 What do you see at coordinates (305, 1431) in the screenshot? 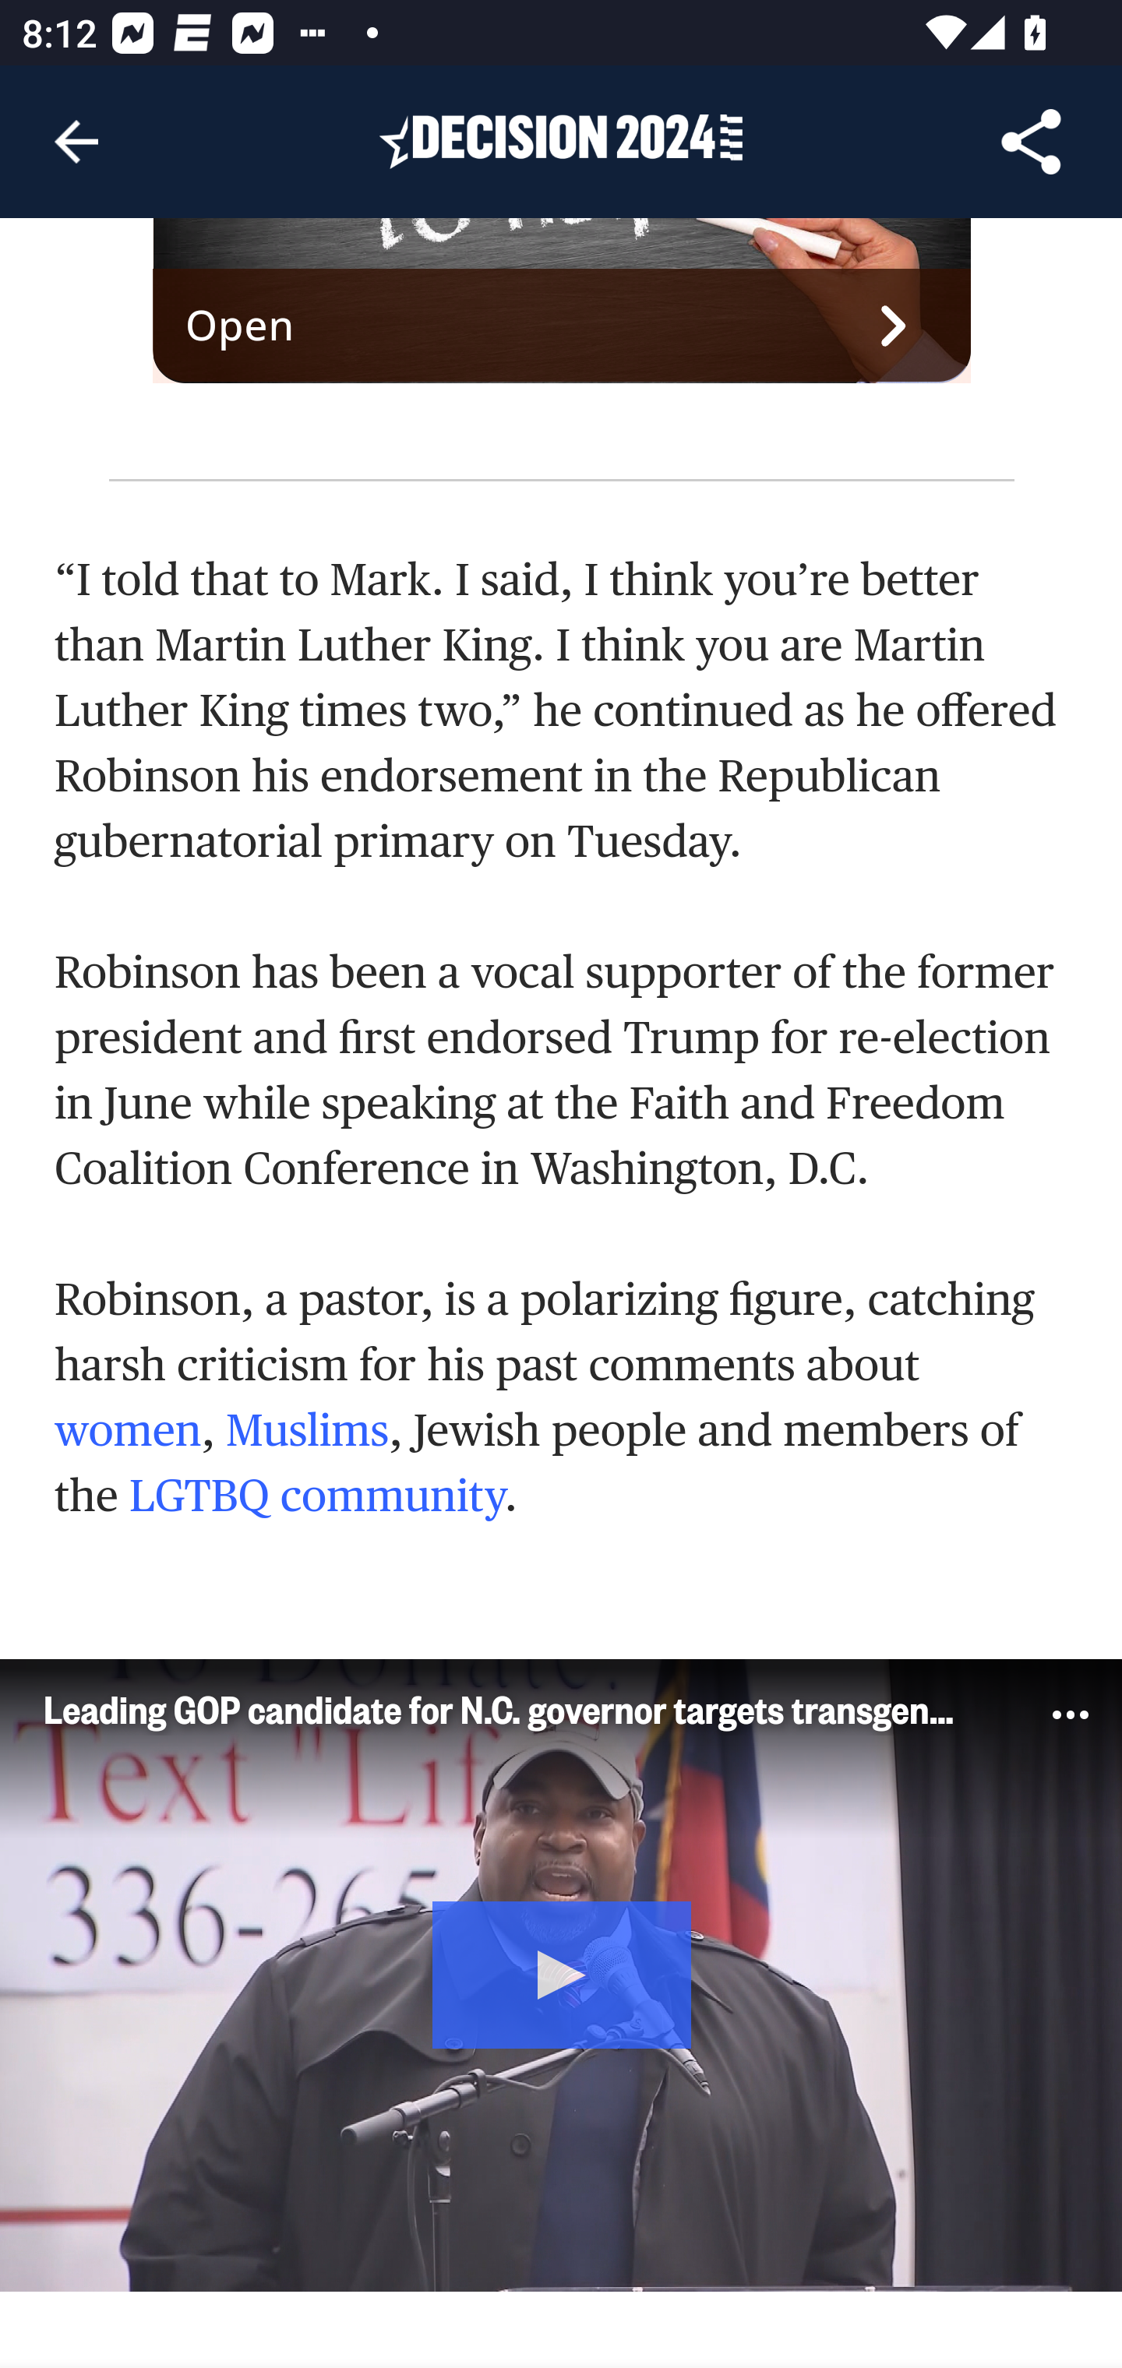
I see `Muslims` at bounding box center [305, 1431].